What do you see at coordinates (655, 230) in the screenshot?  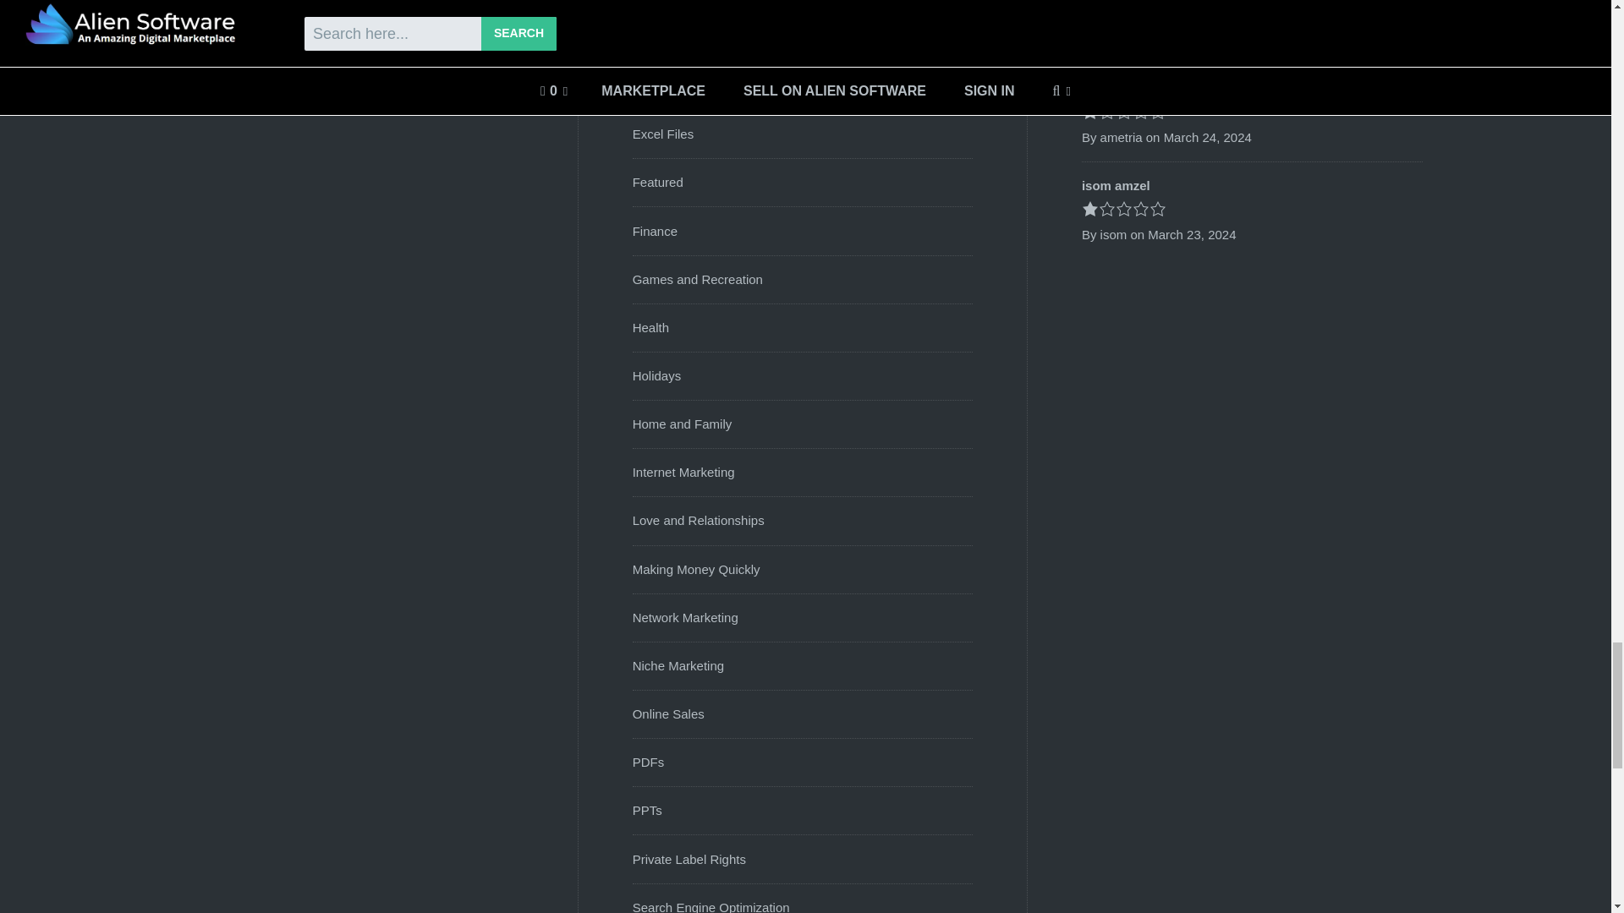 I see `Finance` at bounding box center [655, 230].